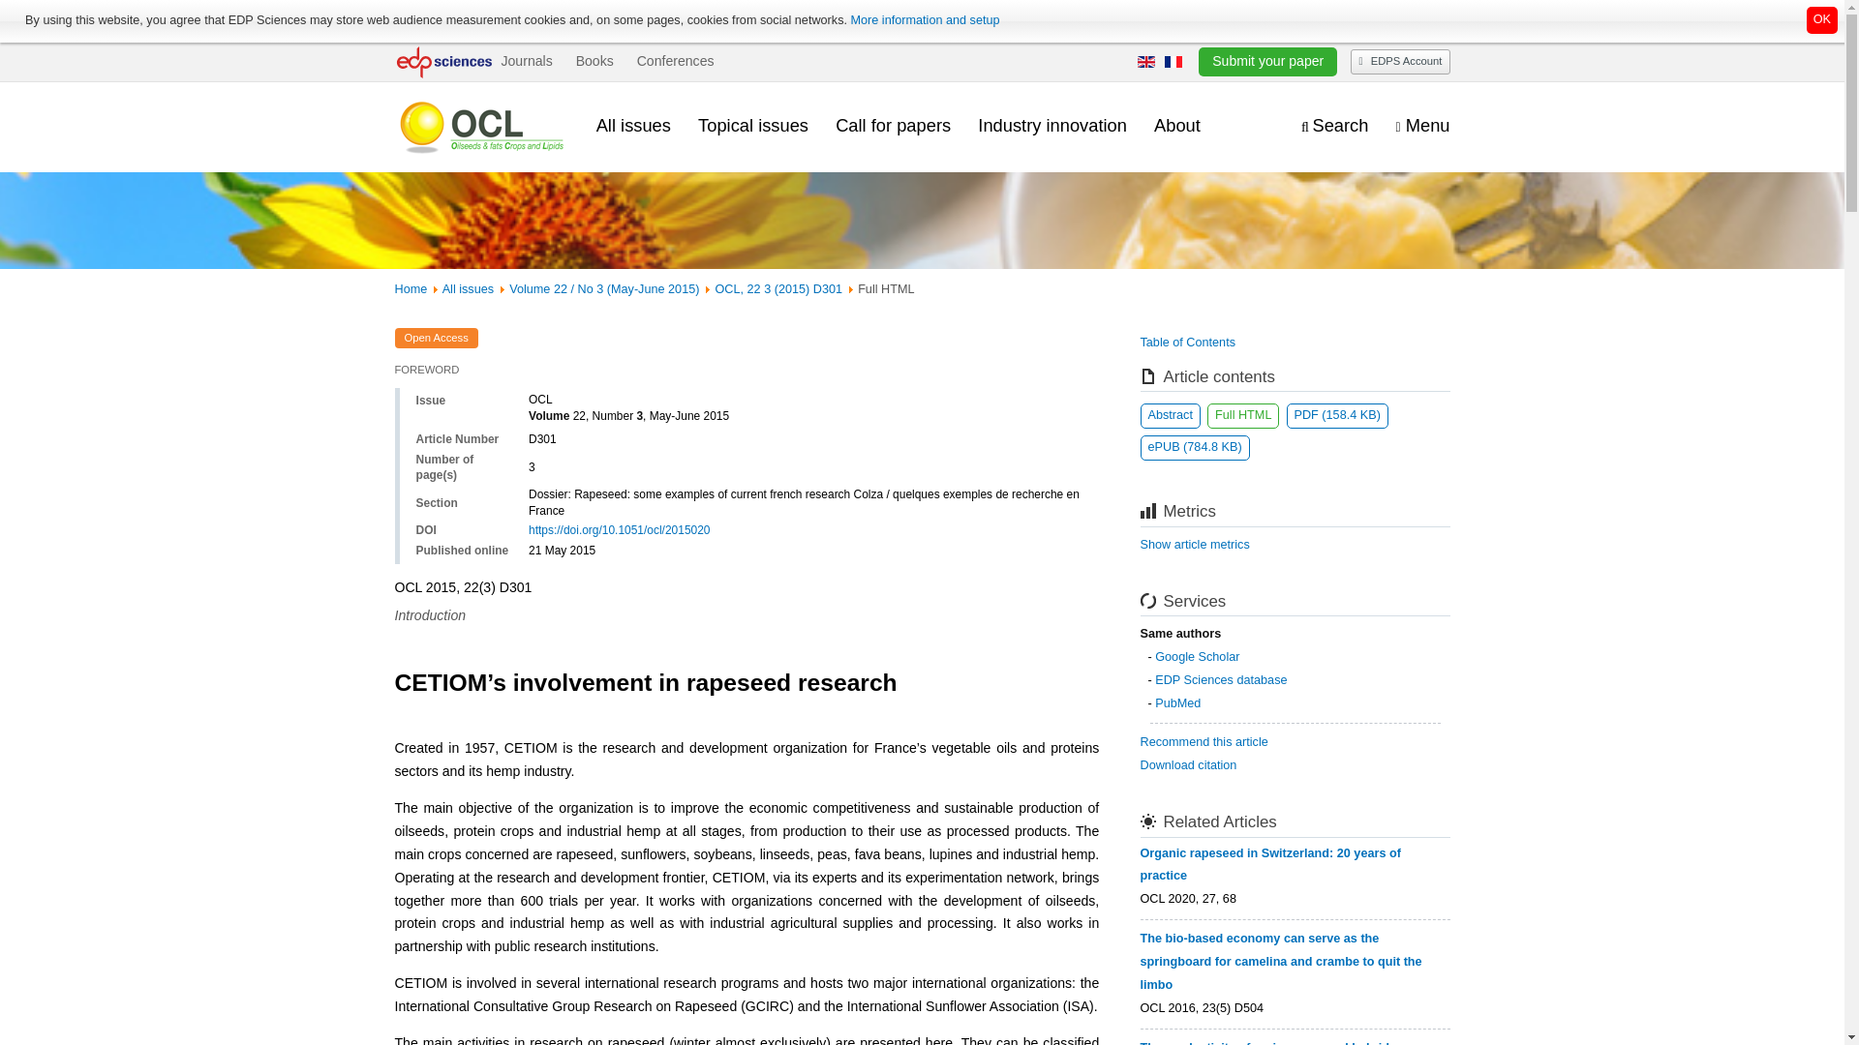 The image size is (1859, 1045). What do you see at coordinates (676, 61) in the screenshot?
I see `Conferences` at bounding box center [676, 61].